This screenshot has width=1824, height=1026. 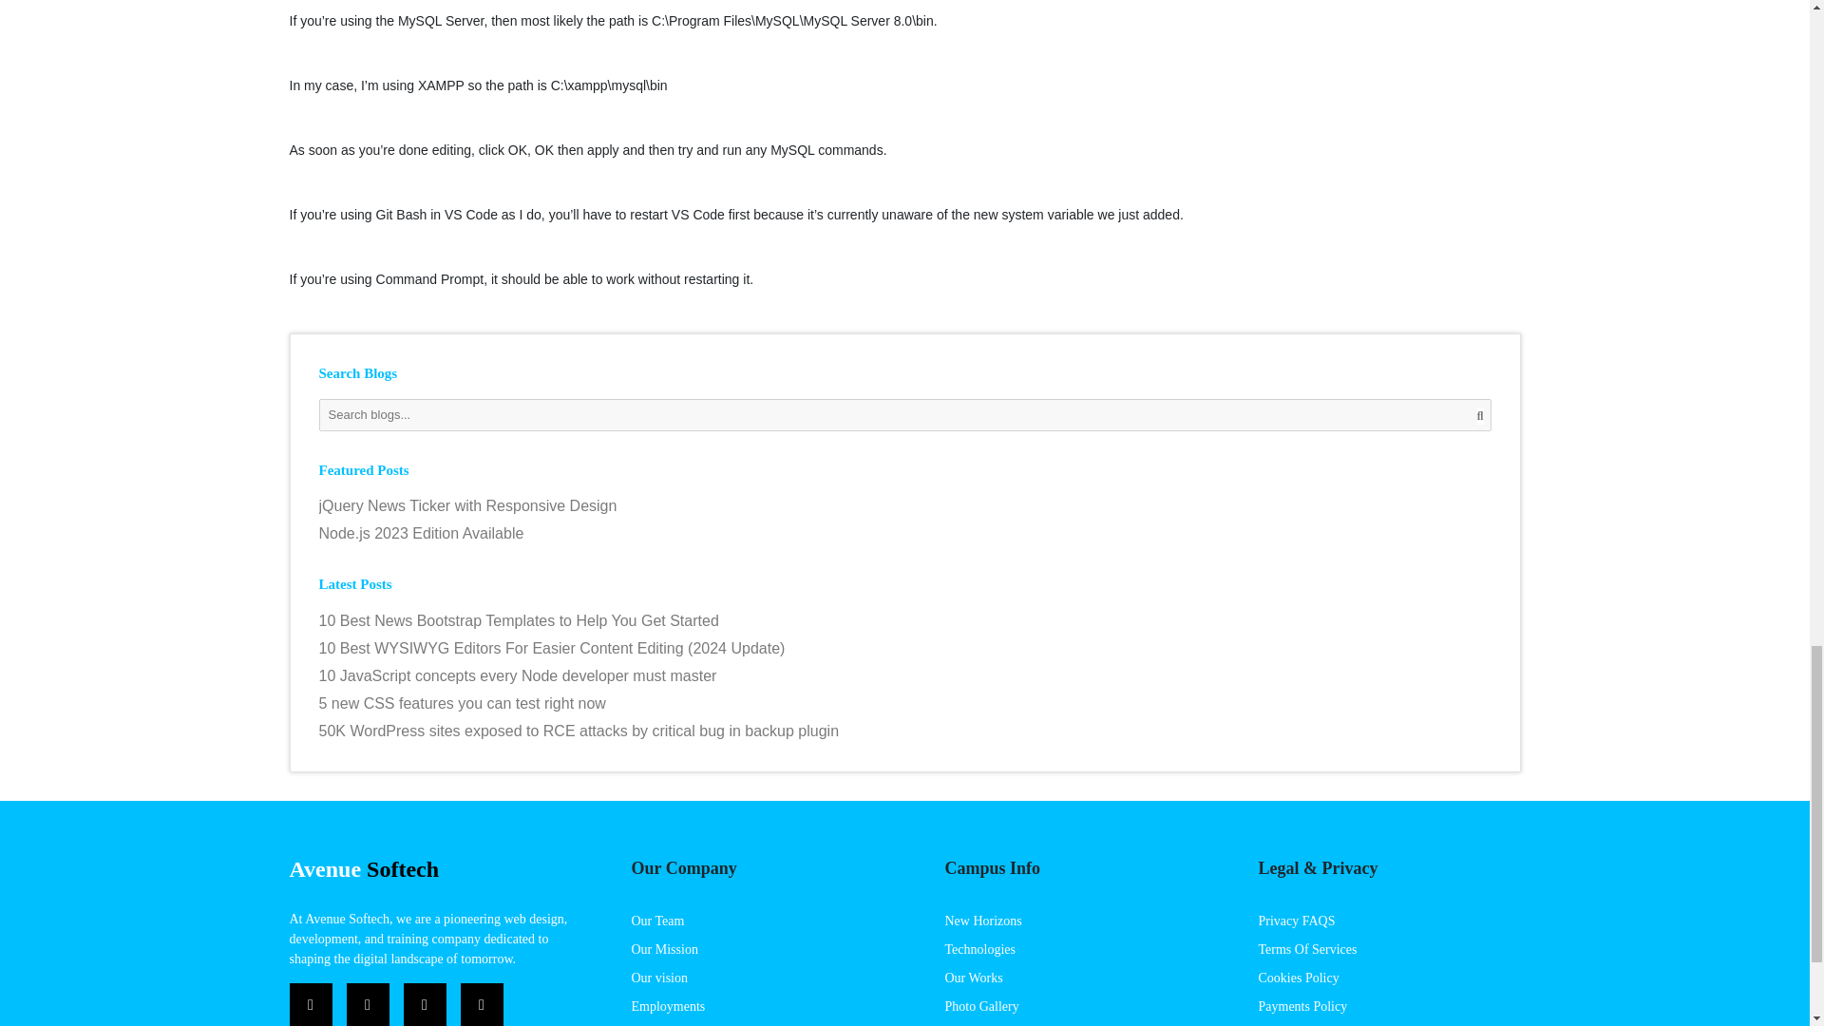 What do you see at coordinates (1307, 949) in the screenshot?
I see `Terms Of Services` at bounding box center [1307, 949].